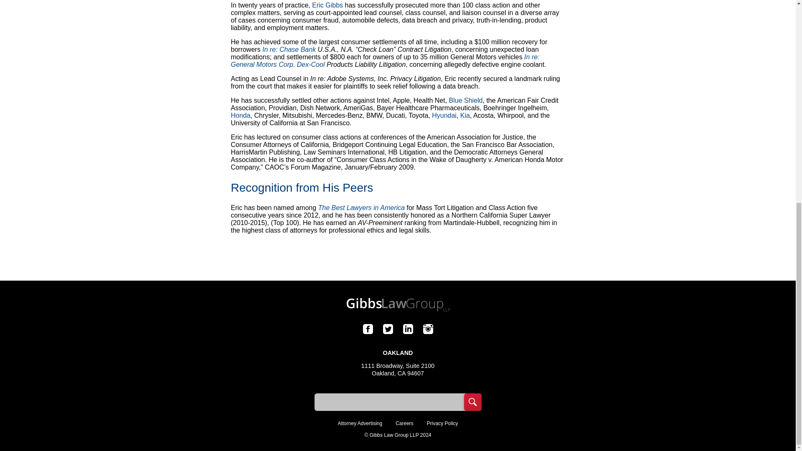 The height and width of the screenshot is (451, 802). What do you see at coordinates (465, 115) in the screenshot?
I see `Kia` at bounding box center [465, 115].